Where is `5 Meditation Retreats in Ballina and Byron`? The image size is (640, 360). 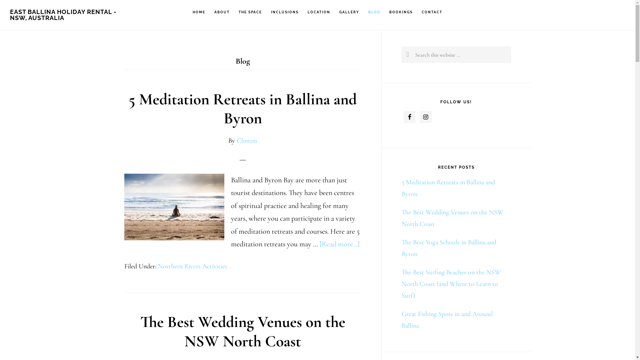 5 Meditation Retreats in Ballina and Byron is located at coordinates (448, 188).